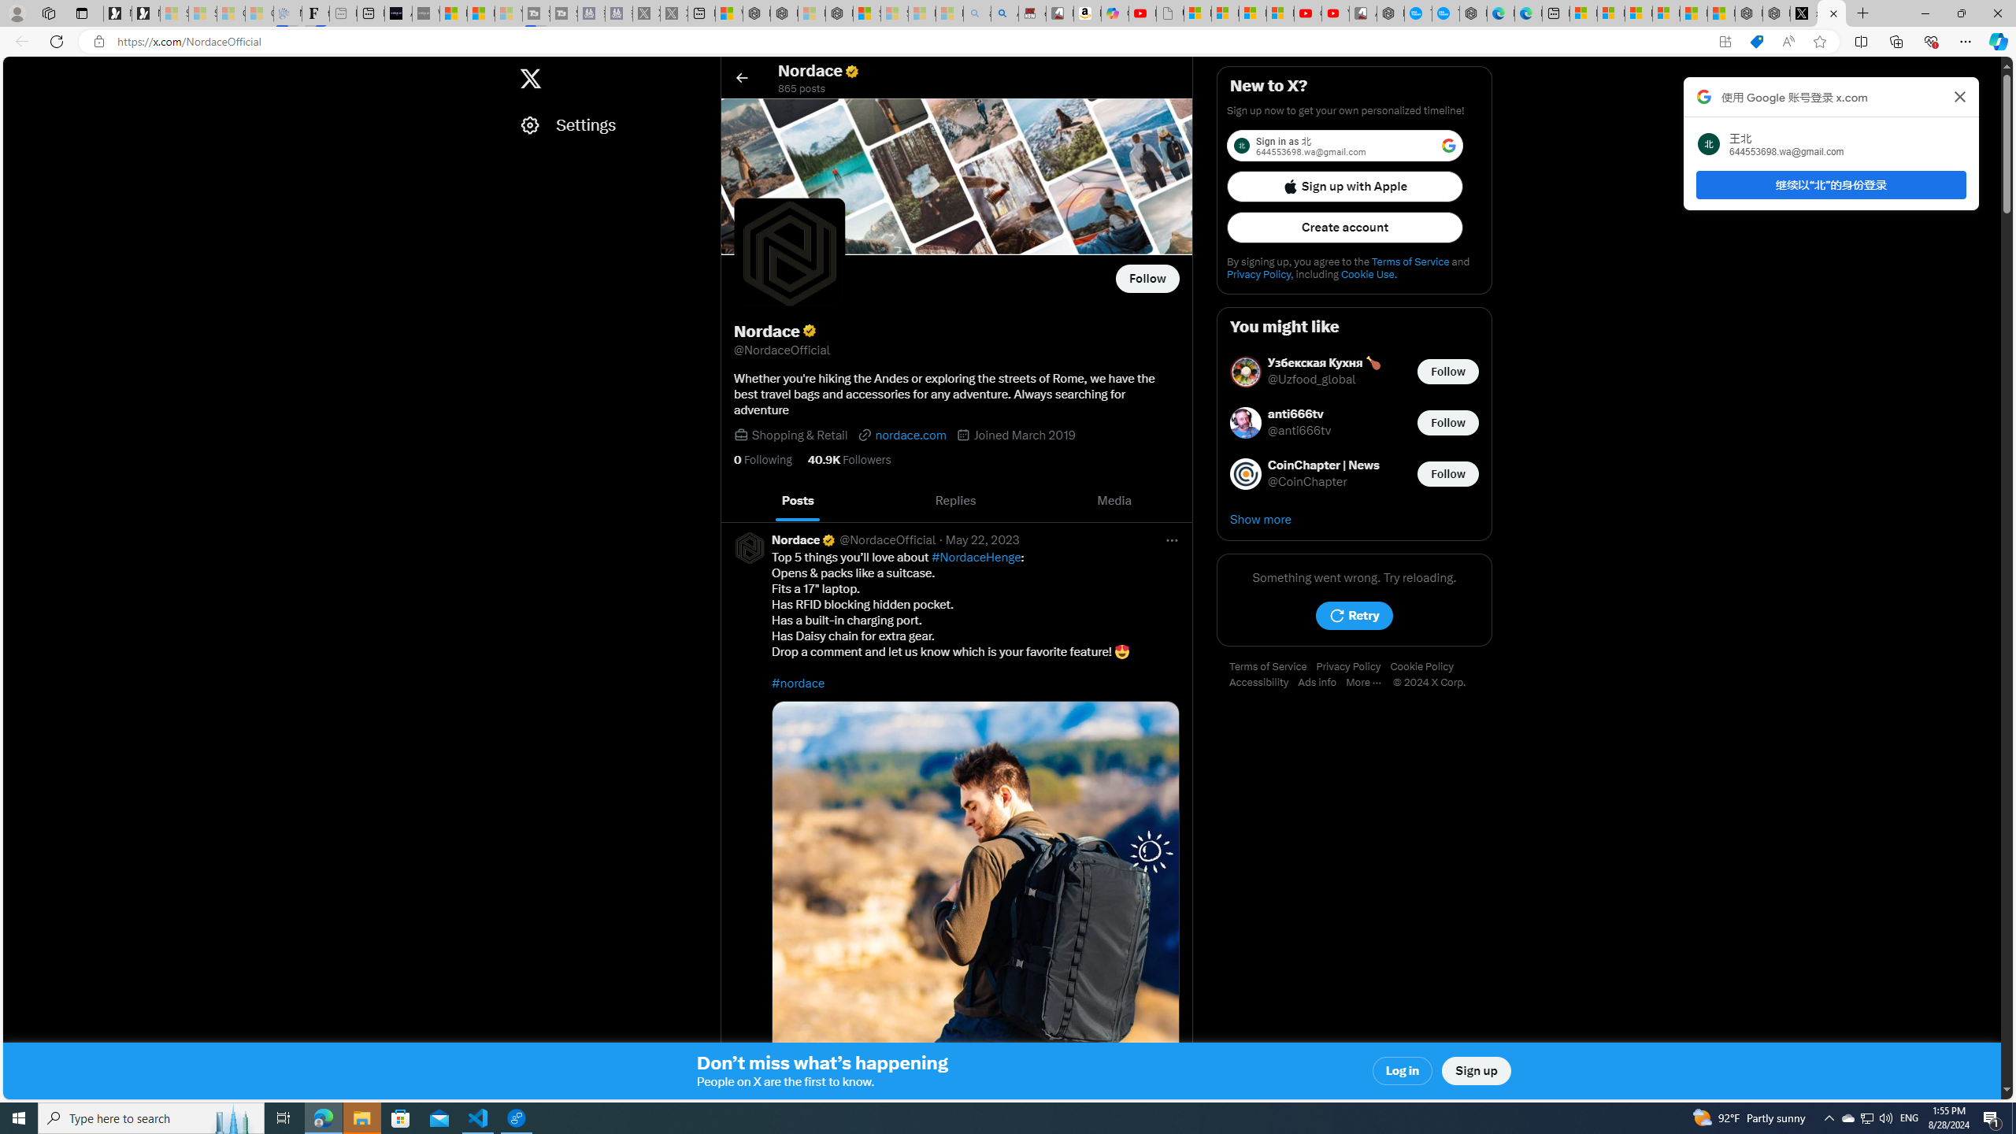  What do you see at coordinates (799, 683) in the screenshot?
I see `#nordace` at bounding box center [799, 683].